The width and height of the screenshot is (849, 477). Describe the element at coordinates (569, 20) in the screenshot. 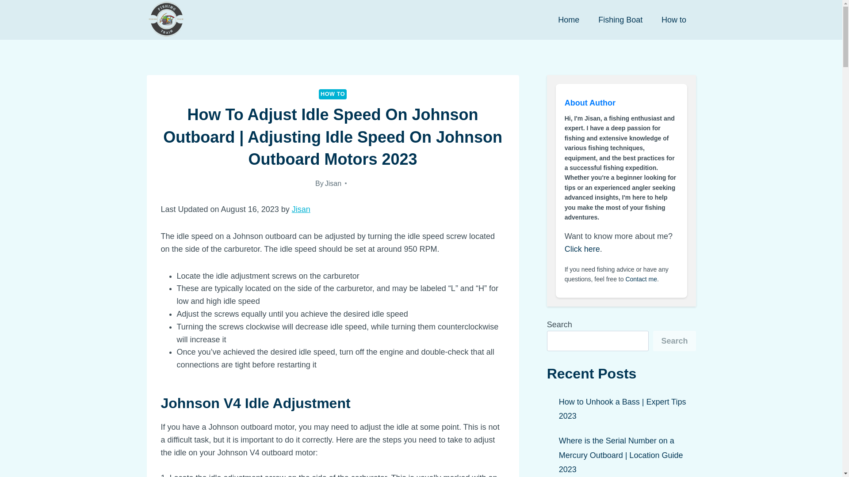

I see `Home` at that location.